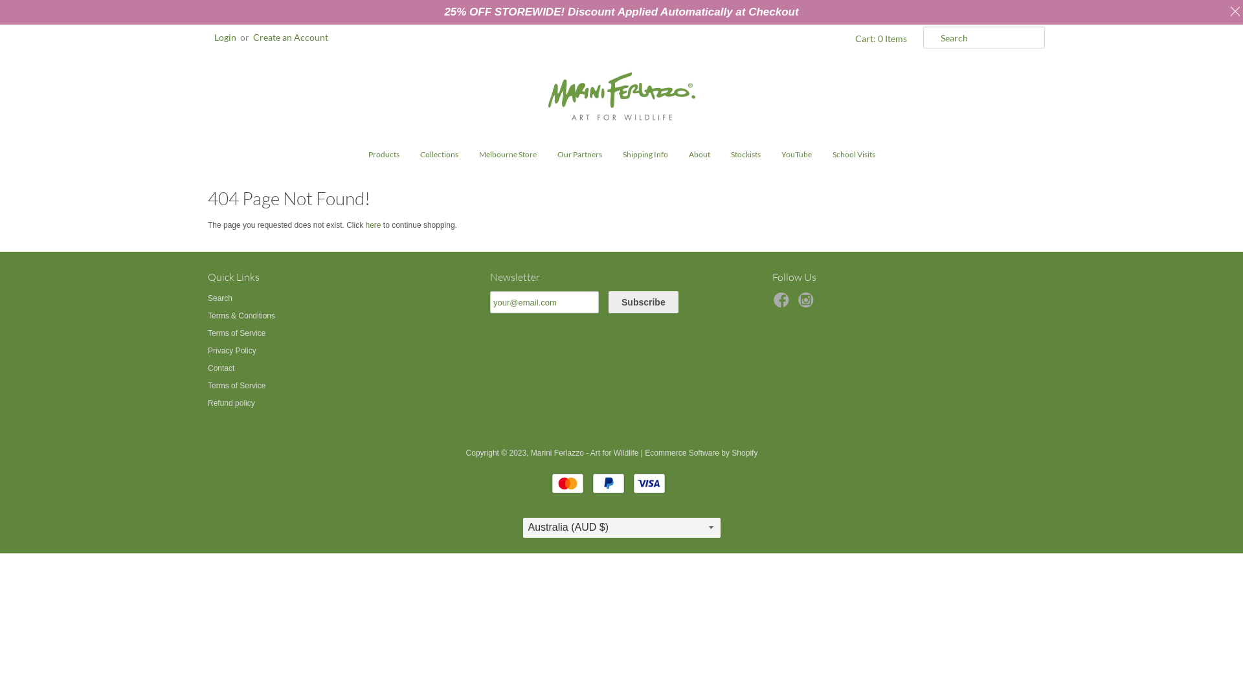 This screenshot has height=699, width=1243. What do you see at coordinates (746, 155) in the screenshot?
I see `Stockists` at bounding box center [746, 155].